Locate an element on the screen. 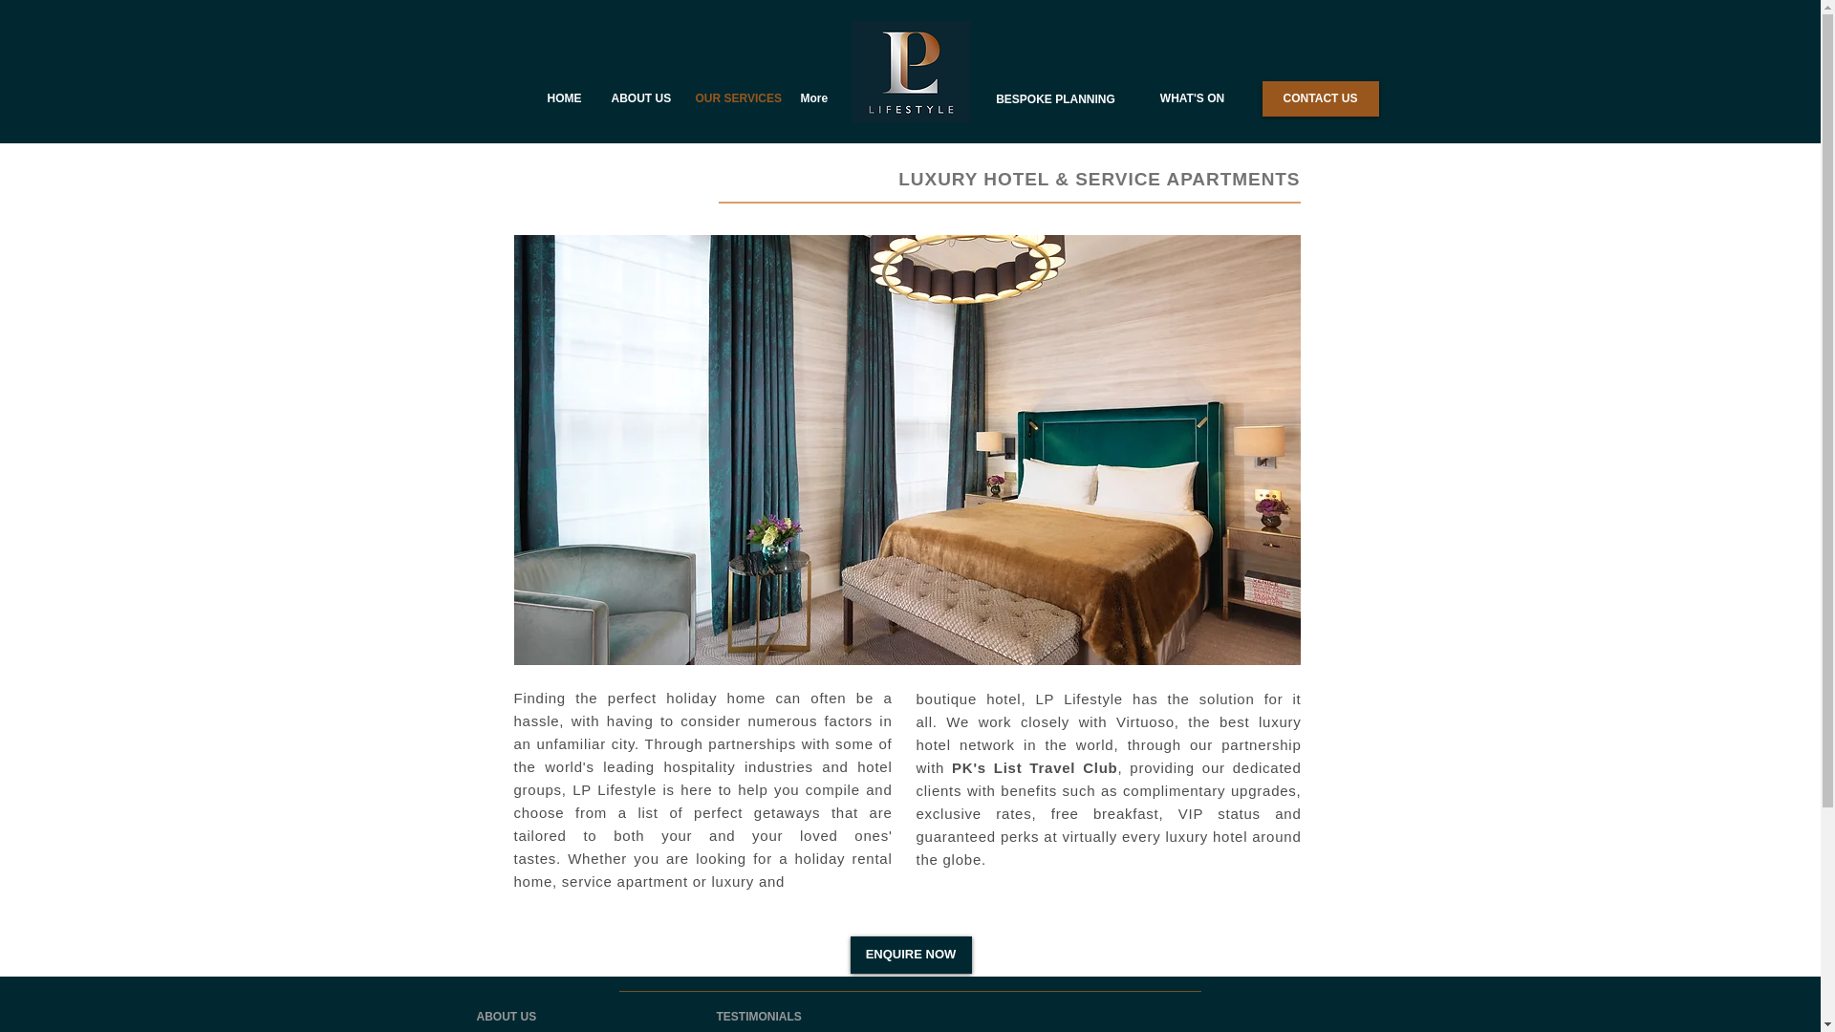 Image resolution: width=1835 pixels, height=1032 pixels. PK's List Travel Club is located at coordinates (1034, 767).